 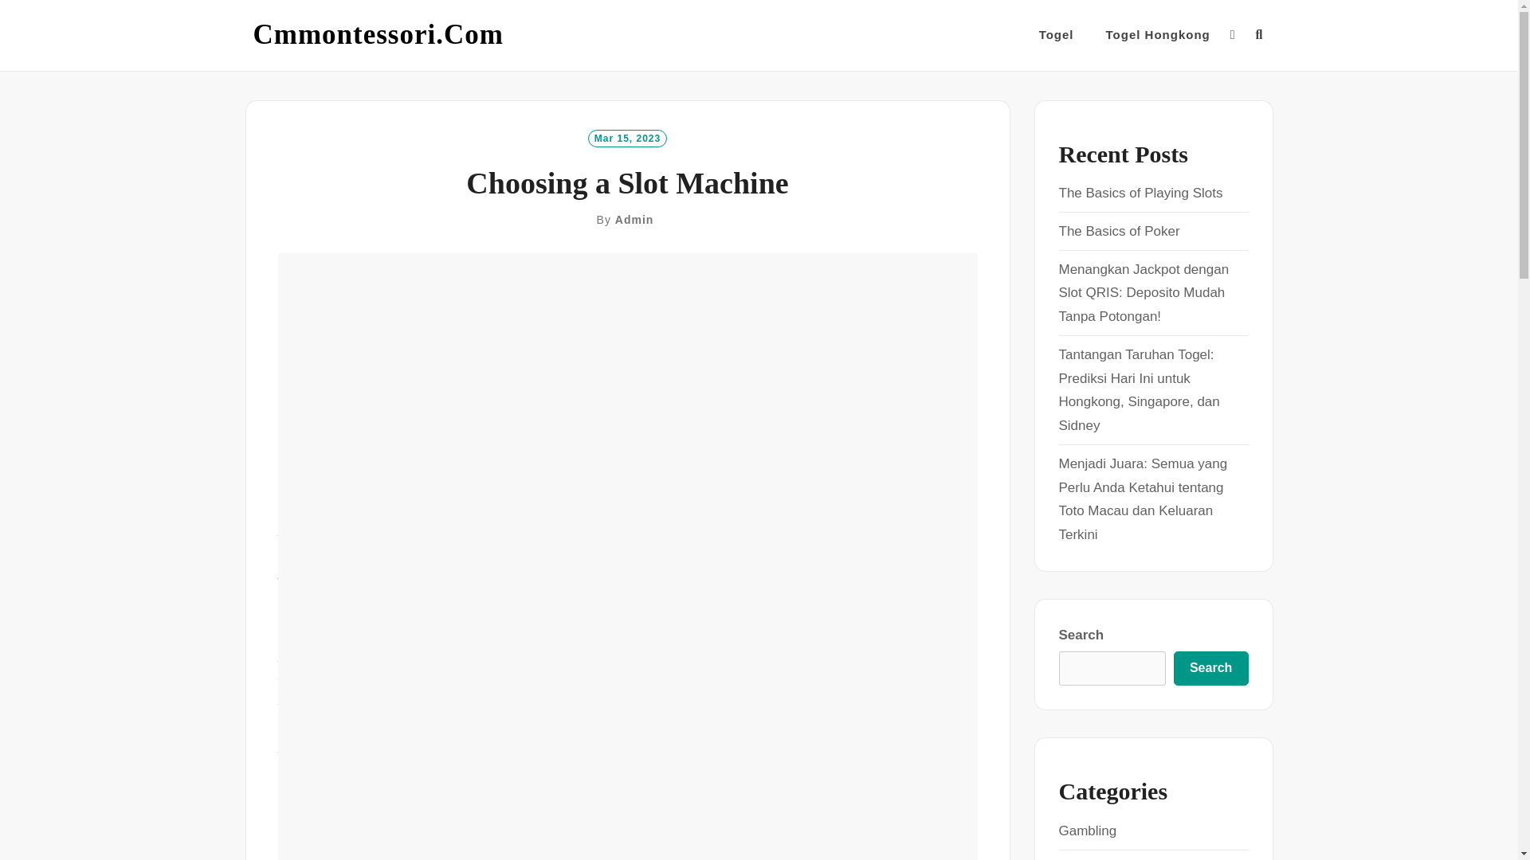 I want to click on The Basics of Poker, so click(x=1119, y=231).